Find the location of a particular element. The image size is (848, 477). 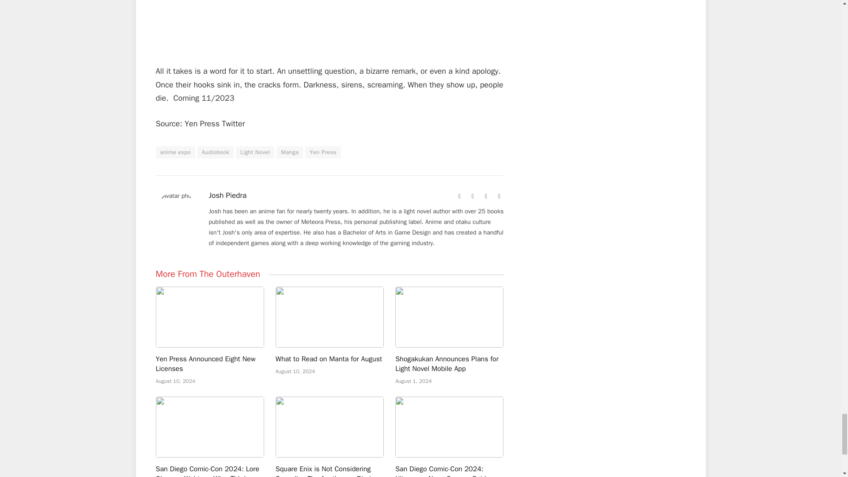

What to Read on Manta for August is located at coordinates (329, 317).